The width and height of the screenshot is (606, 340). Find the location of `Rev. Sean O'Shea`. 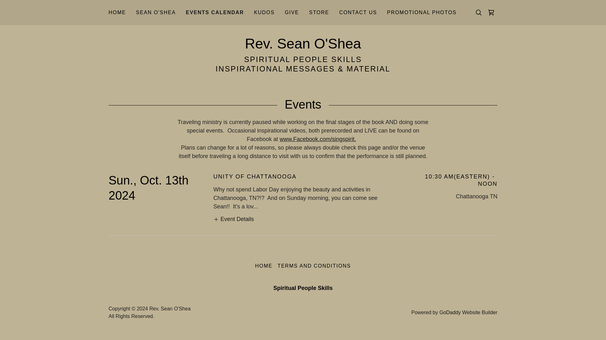

Rev. Sean O'Shea is located at coordinates (303, 47).